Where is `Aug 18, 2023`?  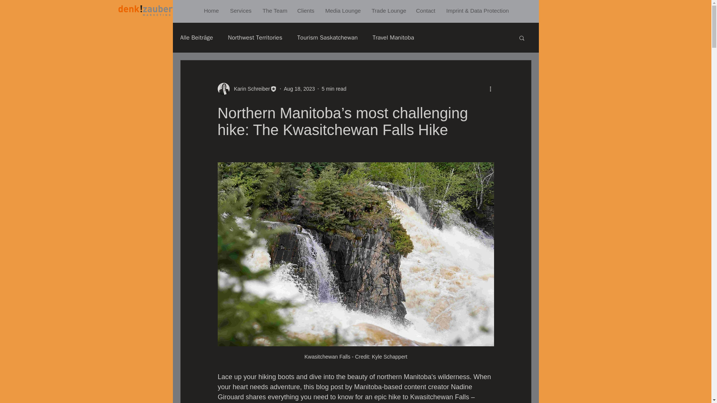
Aug 18, 2023 is located at coordinates (299, 89).